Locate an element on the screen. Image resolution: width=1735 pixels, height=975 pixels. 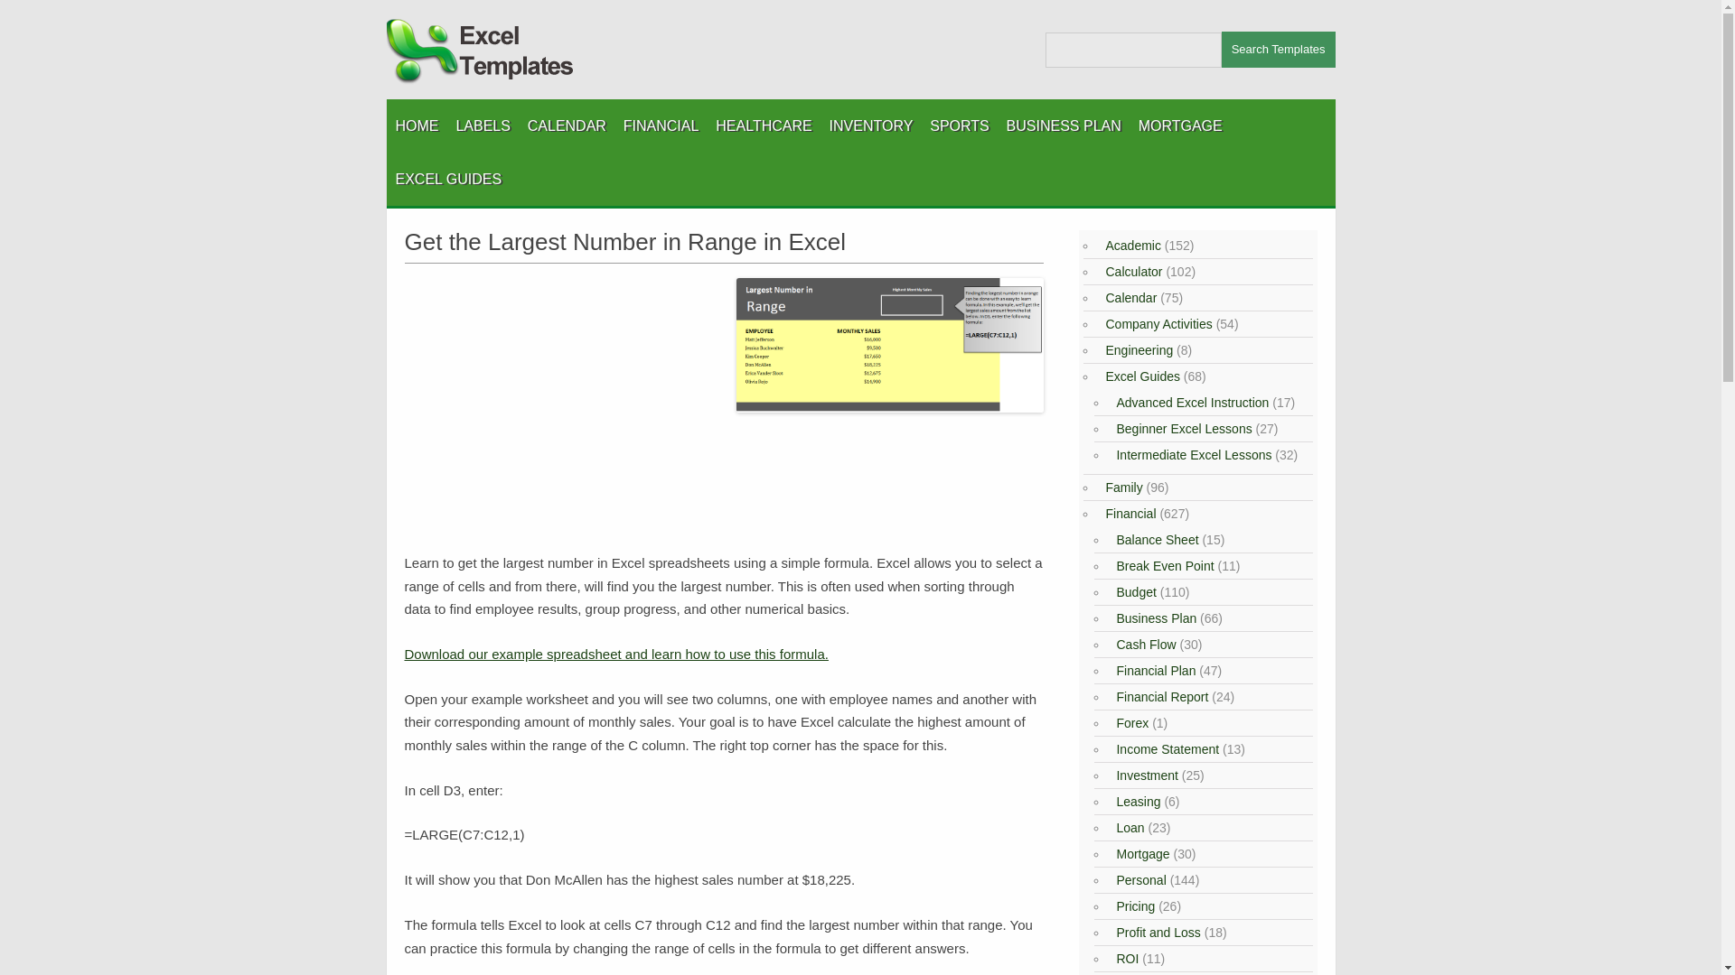
INVENTORY is located at coordinates (871, 125).